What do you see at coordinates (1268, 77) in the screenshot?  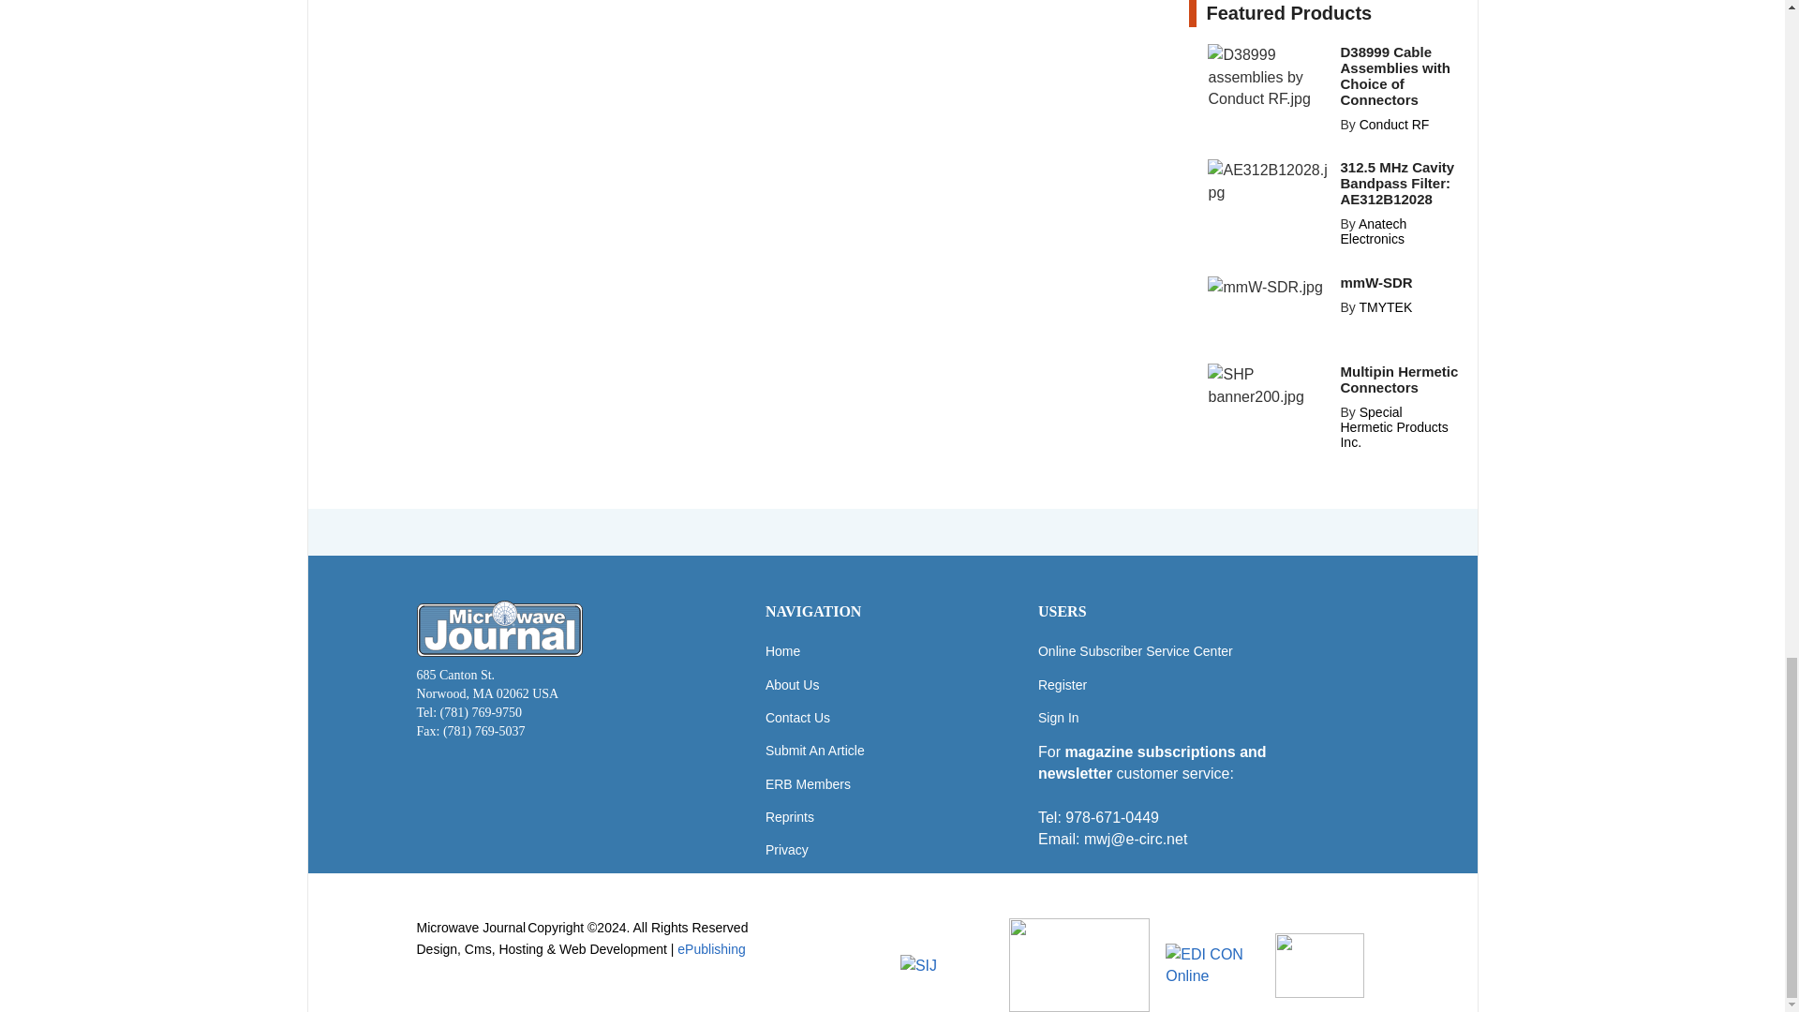 I see `D38999 assemblies by Conduct RF.jpg` at bounding box center [1268, 77].